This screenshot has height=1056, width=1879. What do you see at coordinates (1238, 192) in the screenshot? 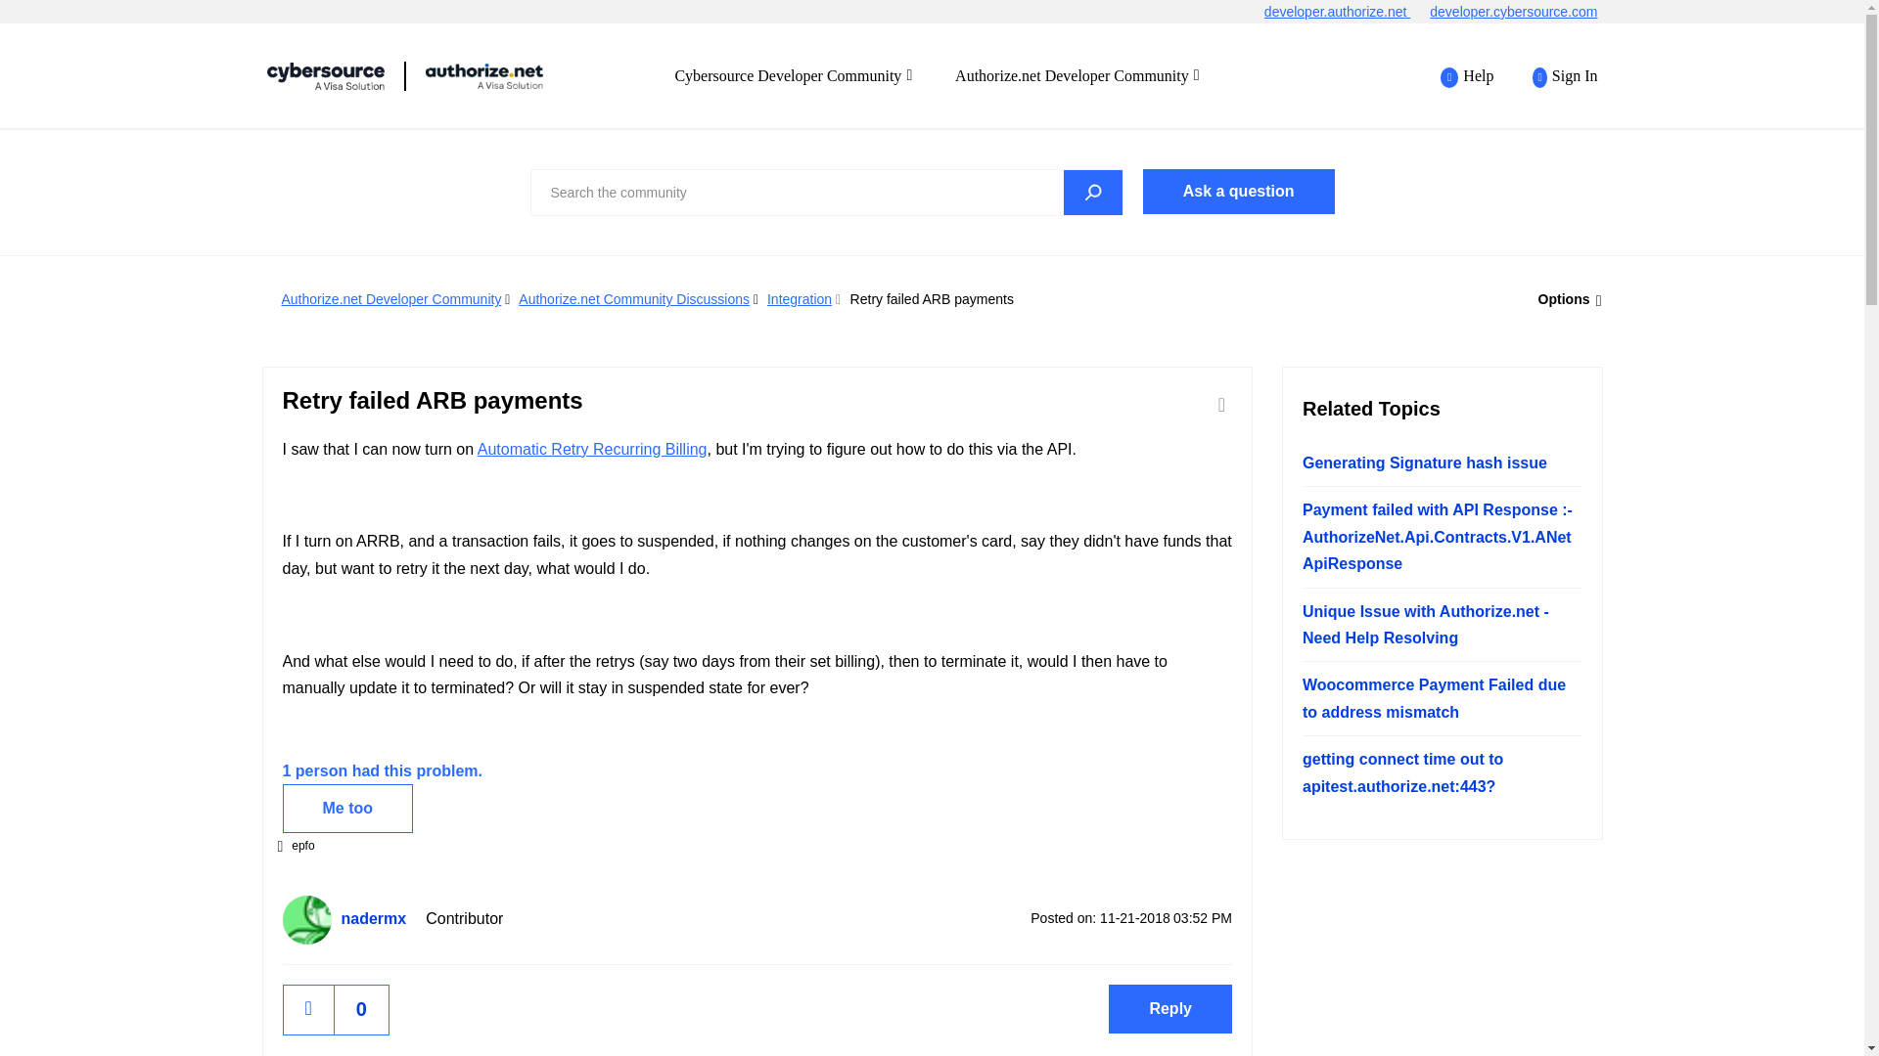
I see `Ask a question` at bounding box center [1238, 192].